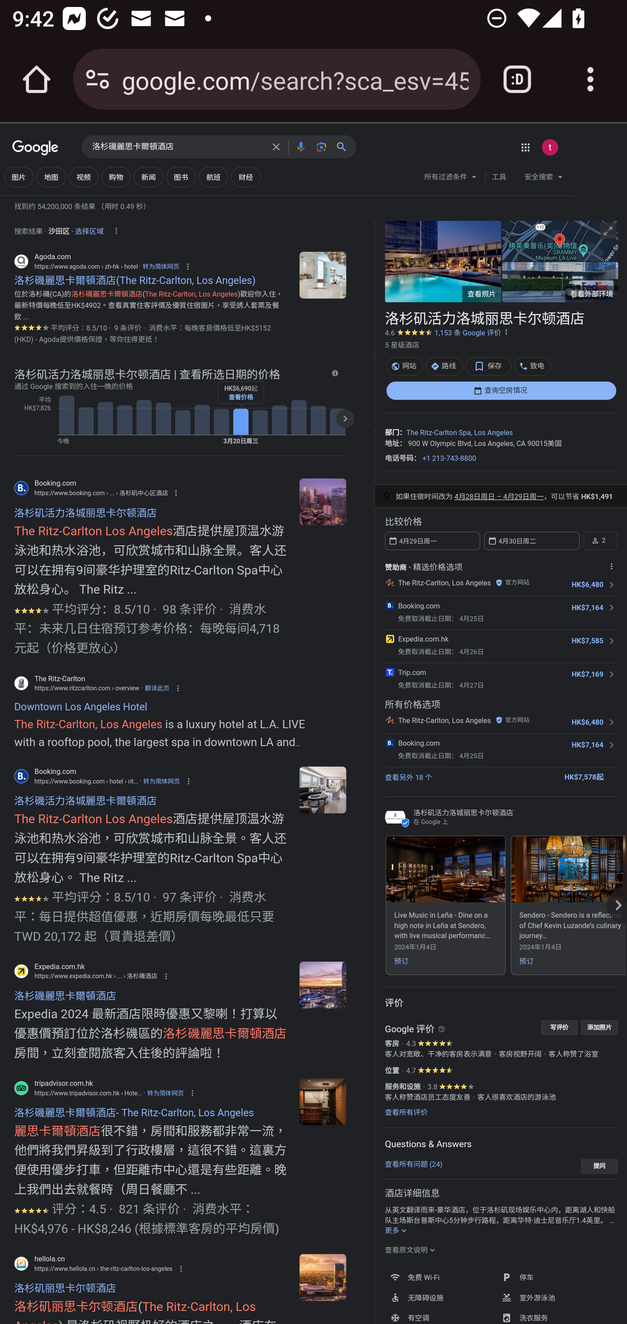 The height and width of the screenshot is (1324, 627). I want to click on 航班, so click(213, 177).